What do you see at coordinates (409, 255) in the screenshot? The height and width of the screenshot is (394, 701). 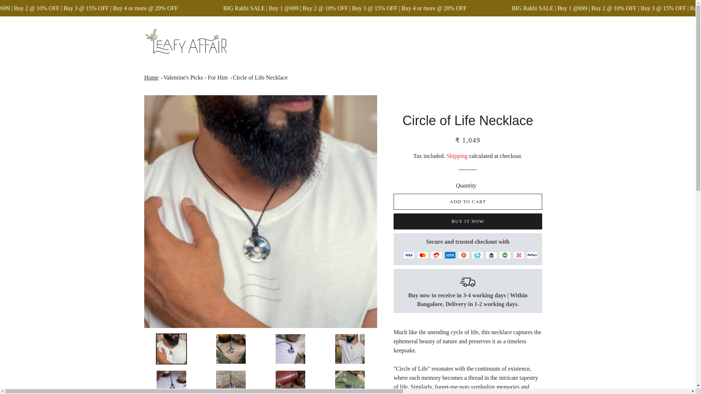 I see `Visa` at bounding box center [409, 255].